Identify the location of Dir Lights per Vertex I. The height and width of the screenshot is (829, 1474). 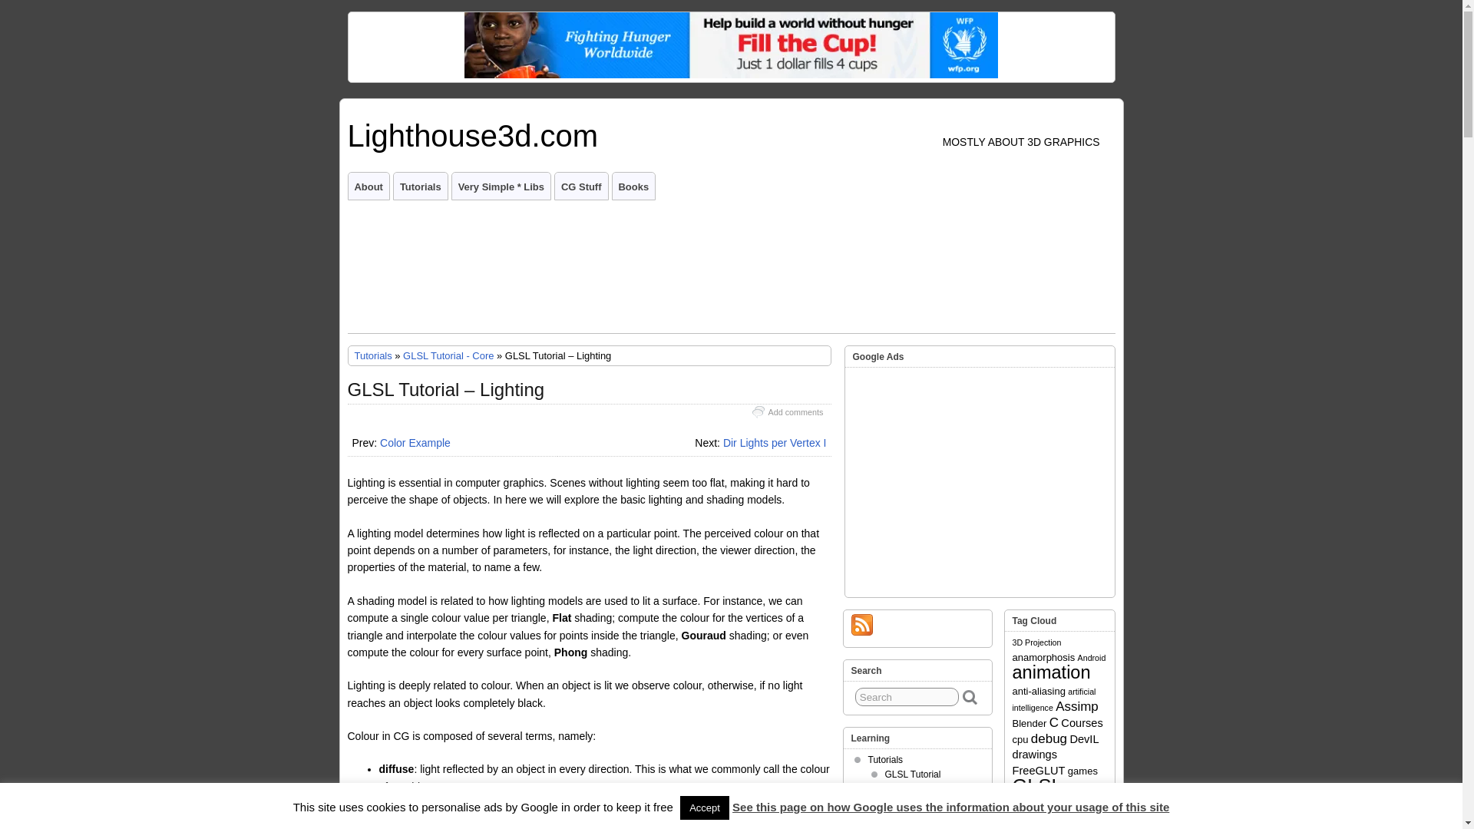
(775, 443).